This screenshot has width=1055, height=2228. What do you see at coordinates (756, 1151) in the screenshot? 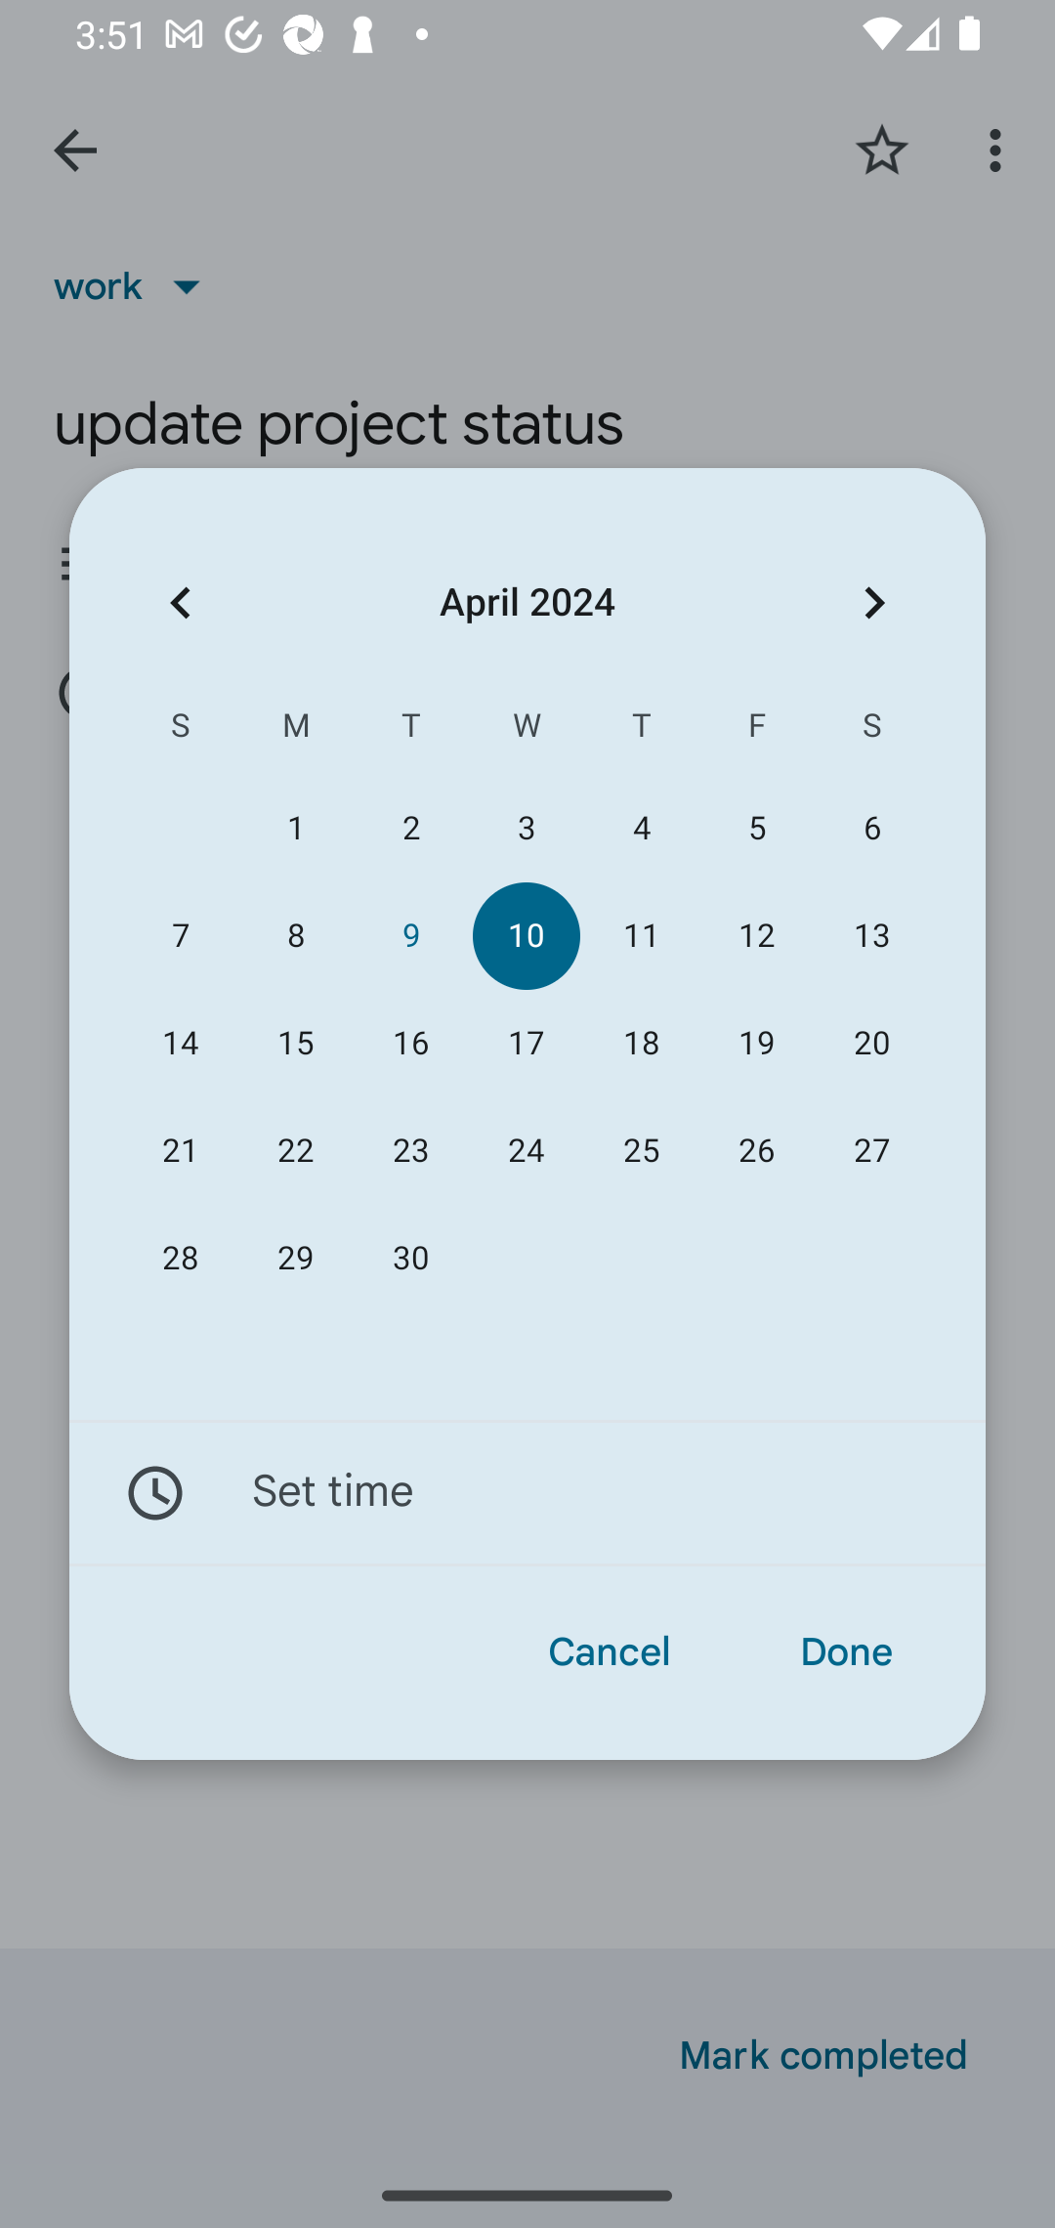
I see `26 26 April 2024` at bounding box center [756, 1151].